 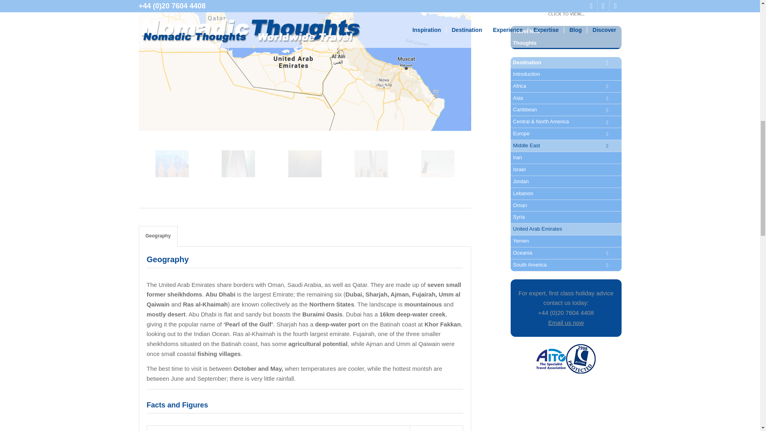 What do you see at coordinates (255, 177) in the screenshot?
I see `burgalkalifibetweenthetowerscopyrightnomadic-thoughts` at bounding box center [255, 177].